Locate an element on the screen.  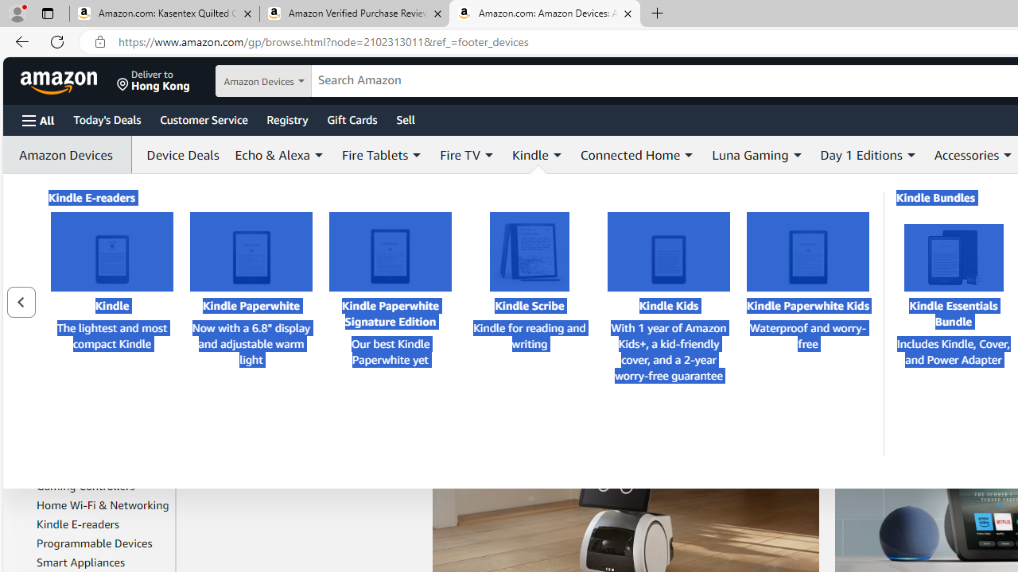
Expand Kindle is located at coordinates (557, 155).